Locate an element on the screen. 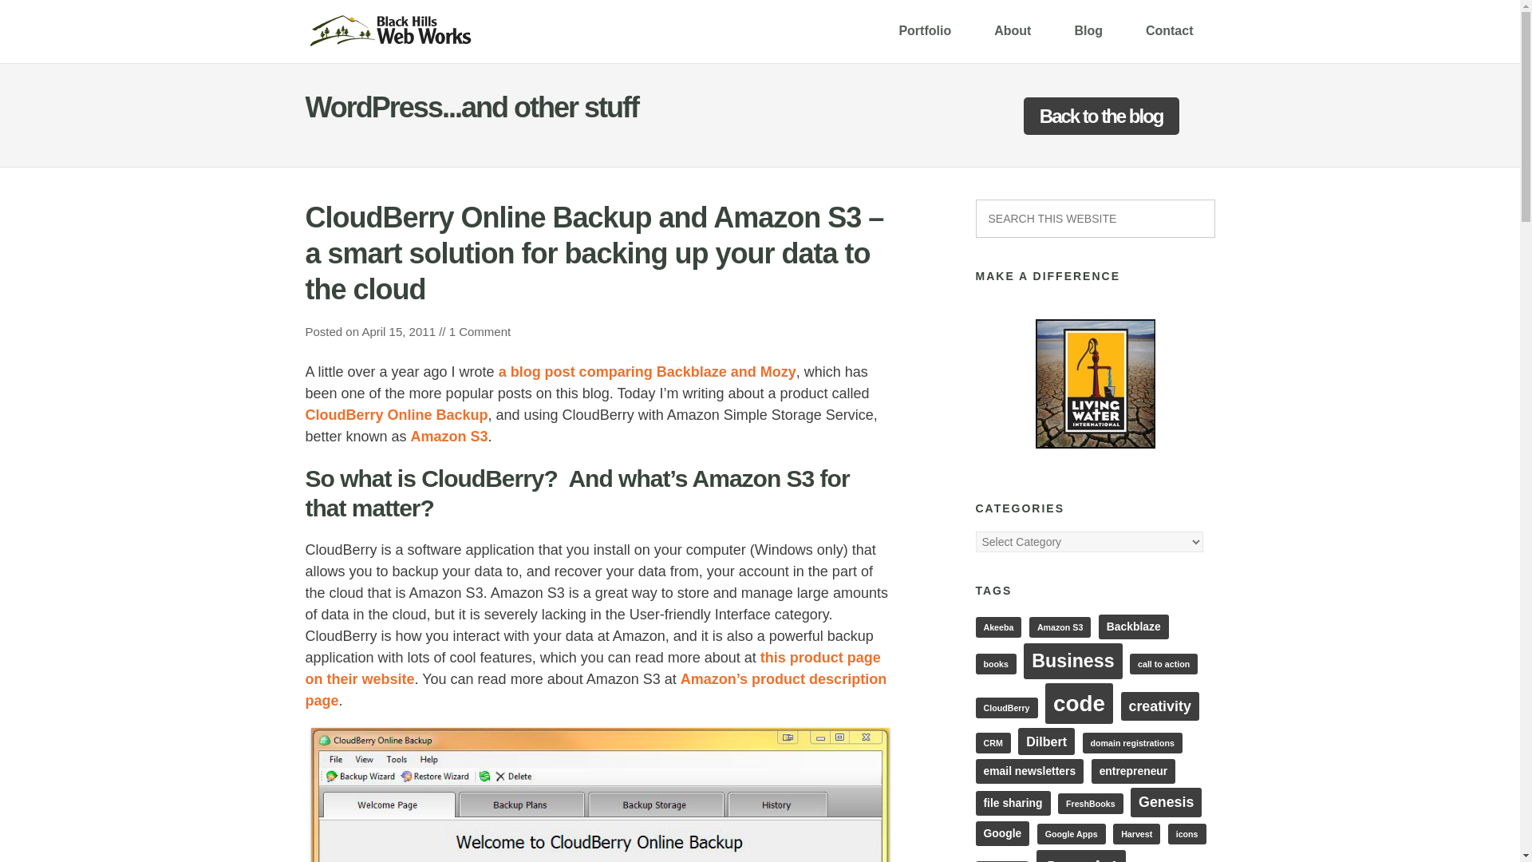  call to action is located at coordinates (1163, 663).